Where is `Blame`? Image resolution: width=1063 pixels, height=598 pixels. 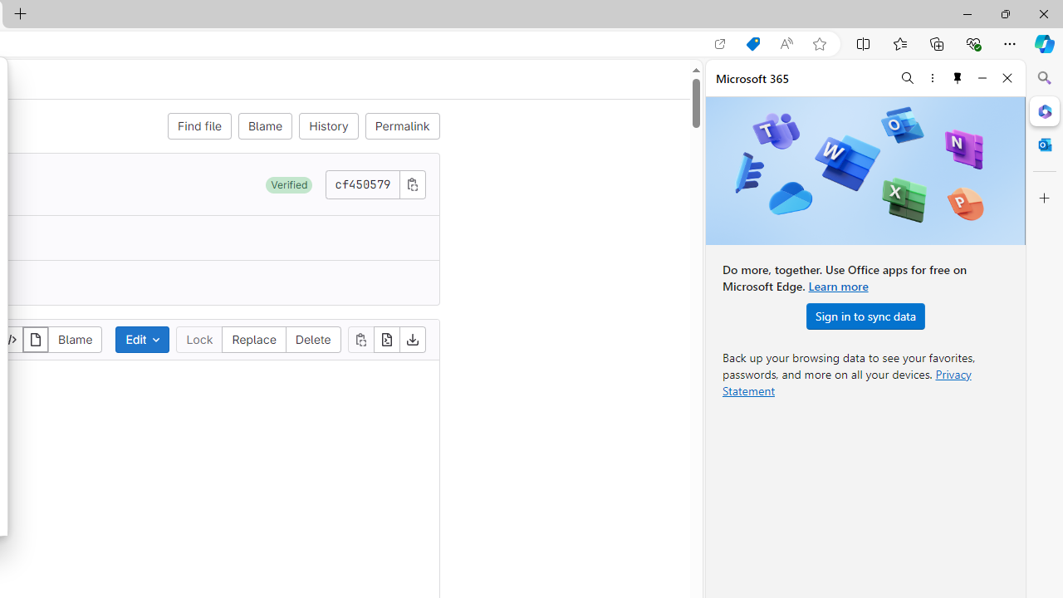
Blame is located at coordinates (265, 126).